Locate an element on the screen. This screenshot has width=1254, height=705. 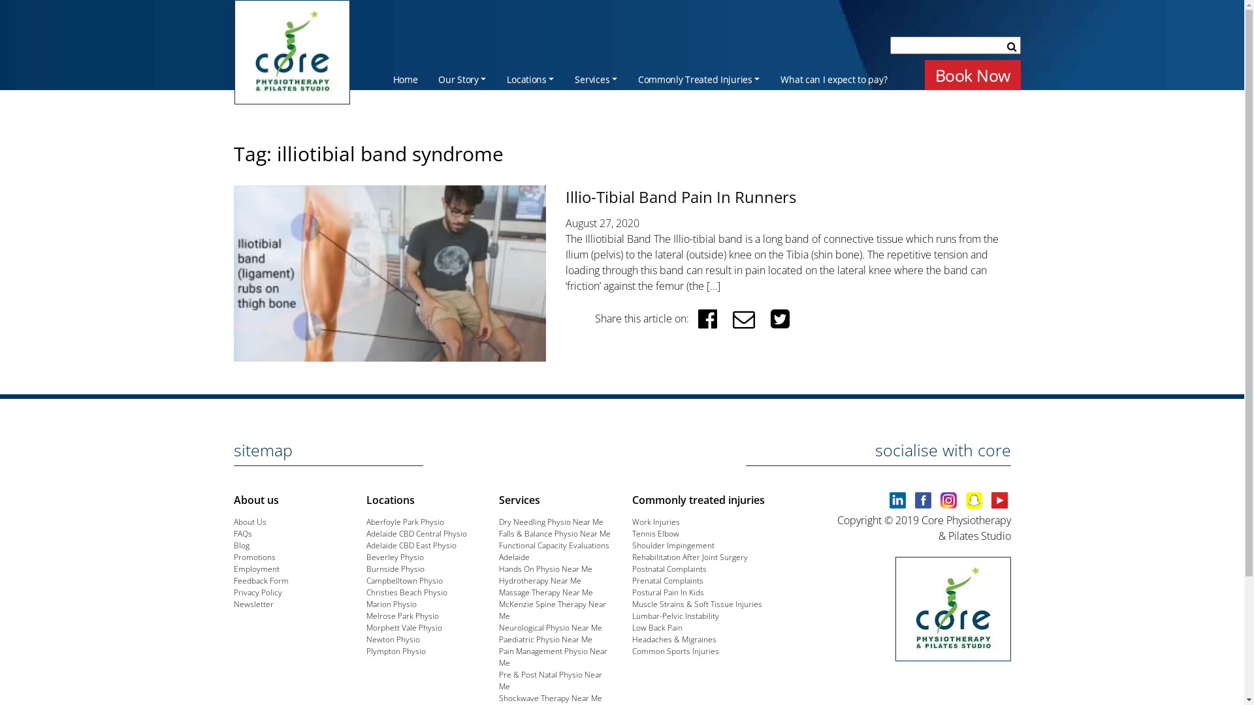
Hands On Physio Near Me is located at coordinates (546, 569).